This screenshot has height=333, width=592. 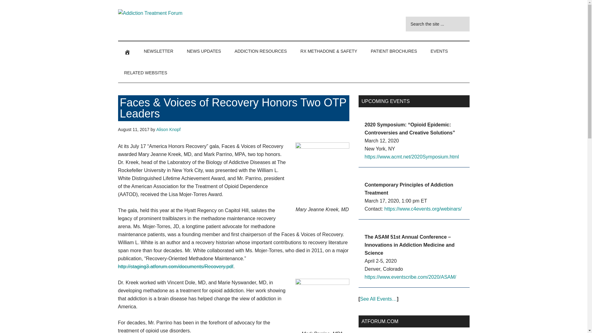 I want to click on NEWSLETTER, so click(x=158, y=51).